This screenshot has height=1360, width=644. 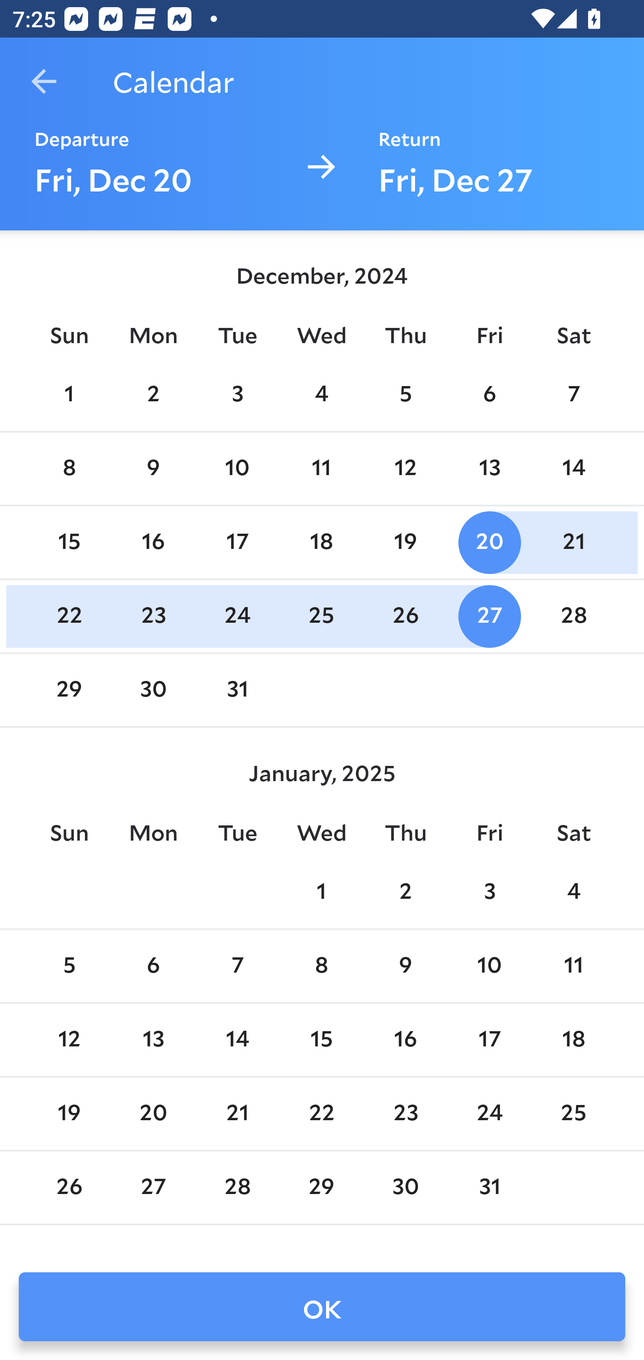 What do you see at coordinates (405, 469) in the screenshot?
I see `12` at bounding box center [405, 469].